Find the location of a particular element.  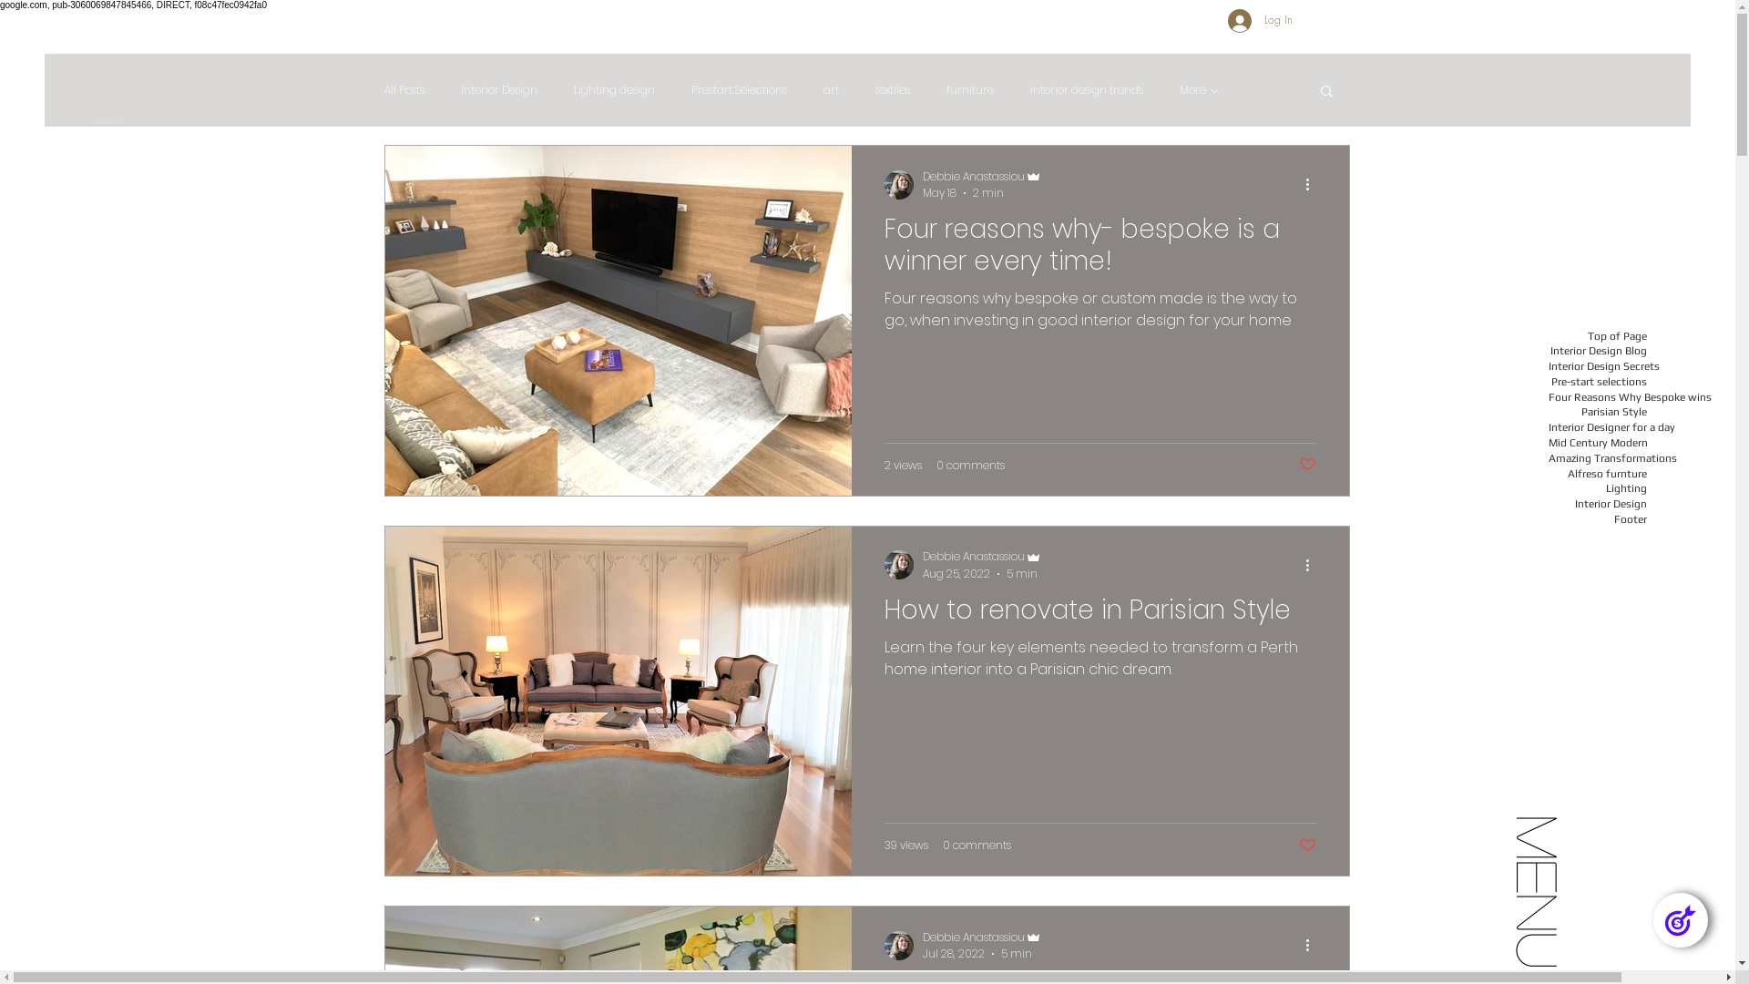

Alfreso furnture is located at coordinates (1598, 474).